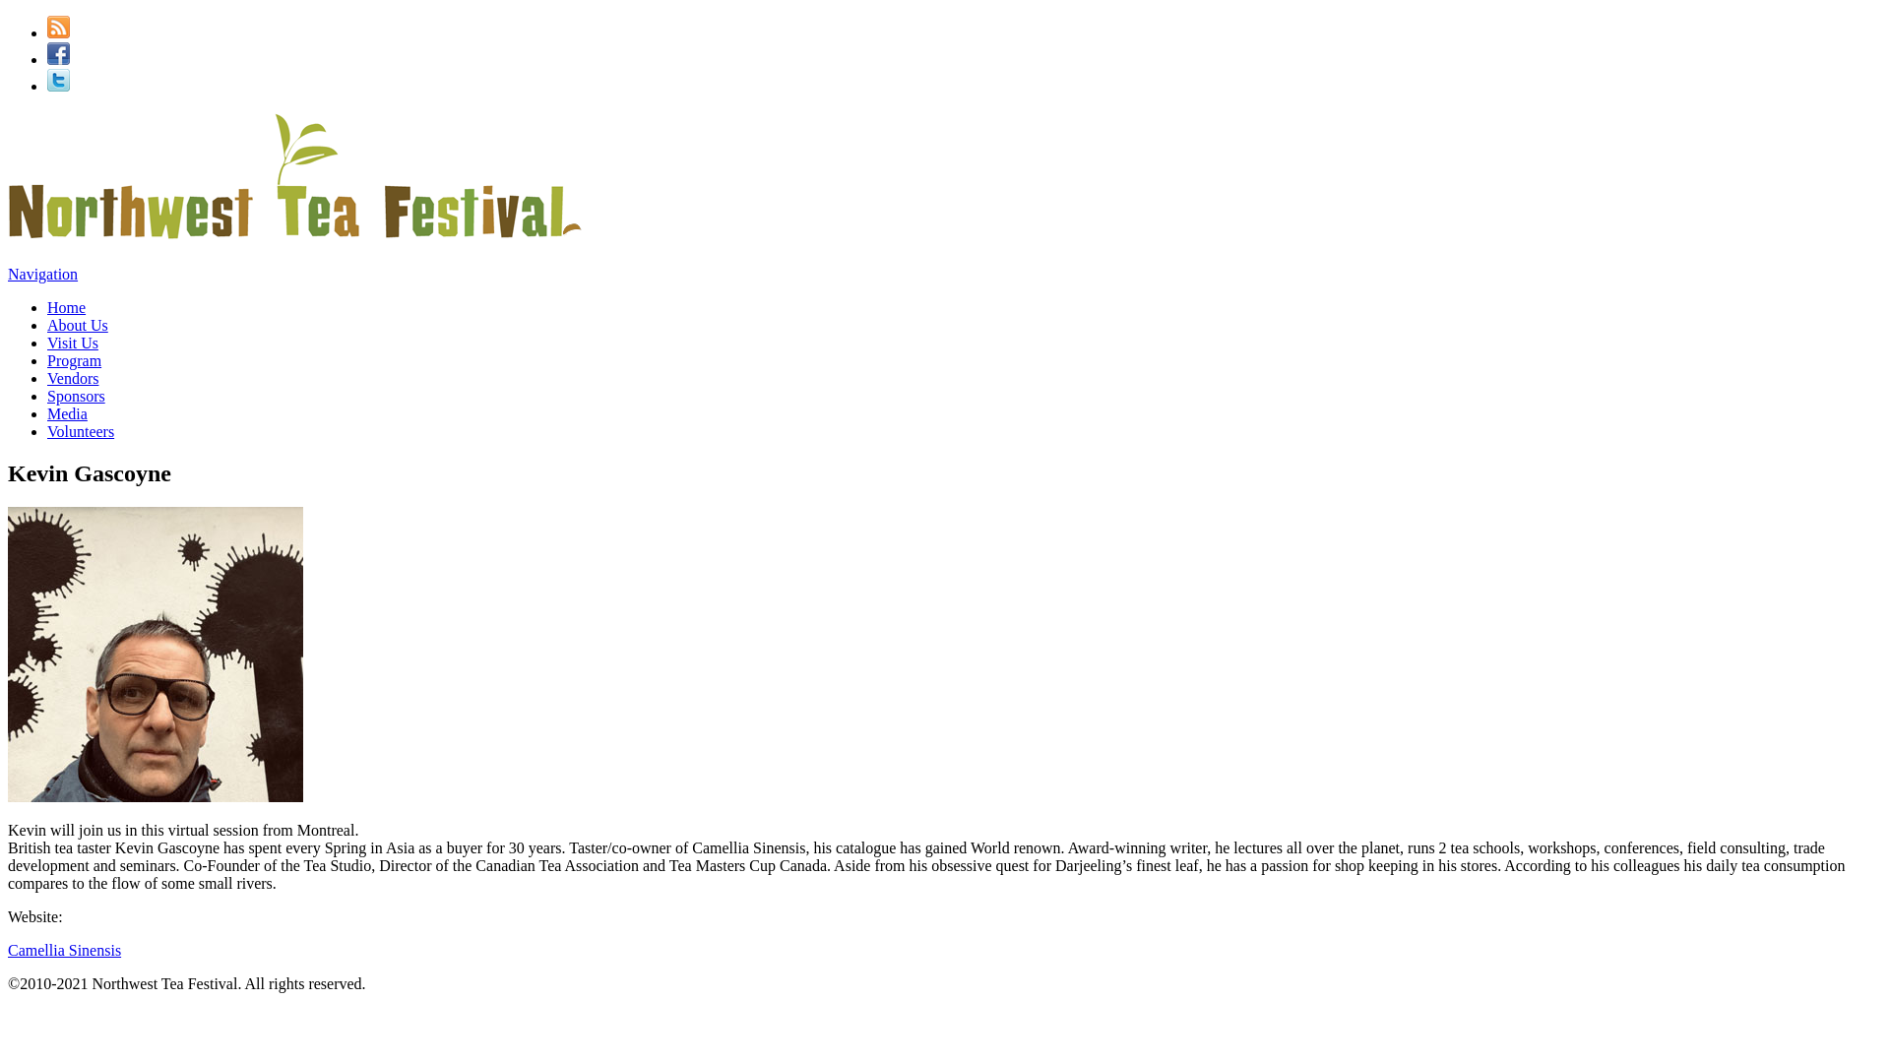  Describe the element at coordinates (73, 378) in the screenshot. I see `Vendors` at that location.